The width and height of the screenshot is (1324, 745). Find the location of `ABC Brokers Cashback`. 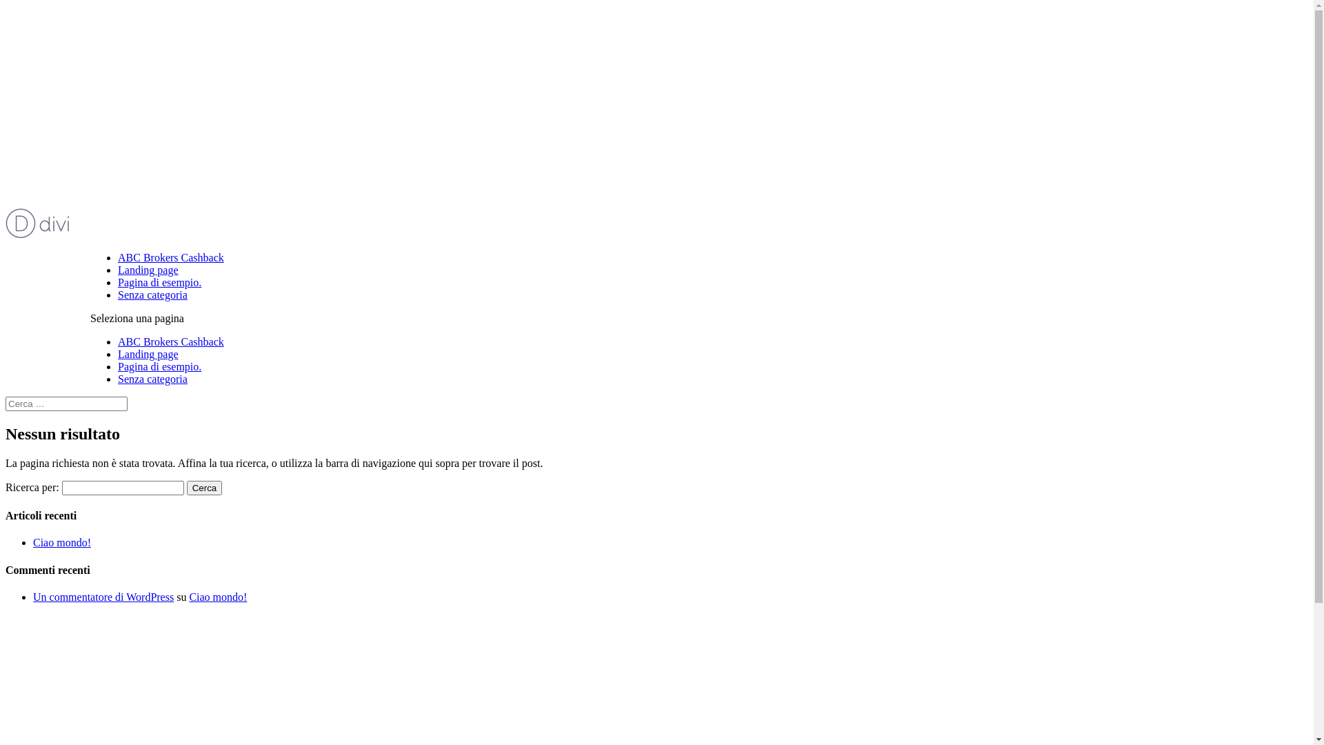

ABC Brokers Cashback is located at coordinates (171, 342).